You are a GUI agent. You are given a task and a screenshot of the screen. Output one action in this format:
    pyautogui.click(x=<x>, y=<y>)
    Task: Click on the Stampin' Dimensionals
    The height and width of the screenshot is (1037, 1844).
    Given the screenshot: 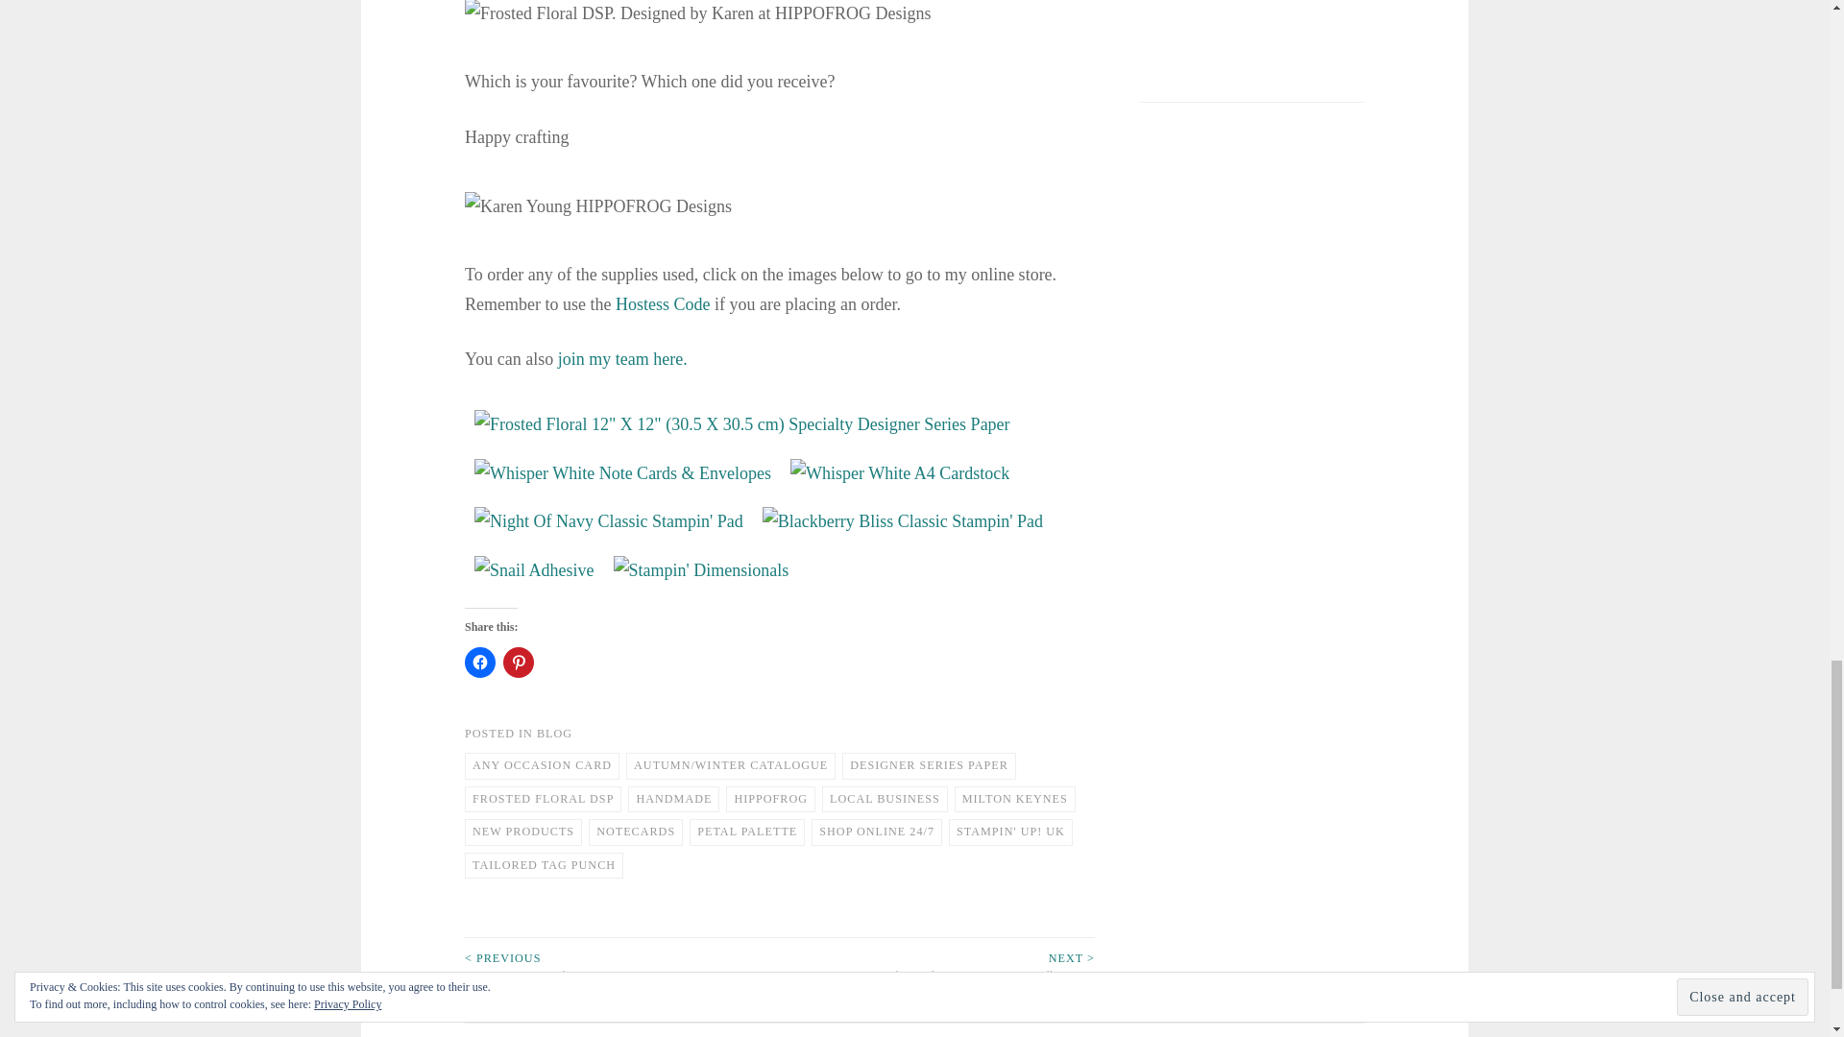 What is the action you would take?
    pyautogui.click(x=700, y=570)
    